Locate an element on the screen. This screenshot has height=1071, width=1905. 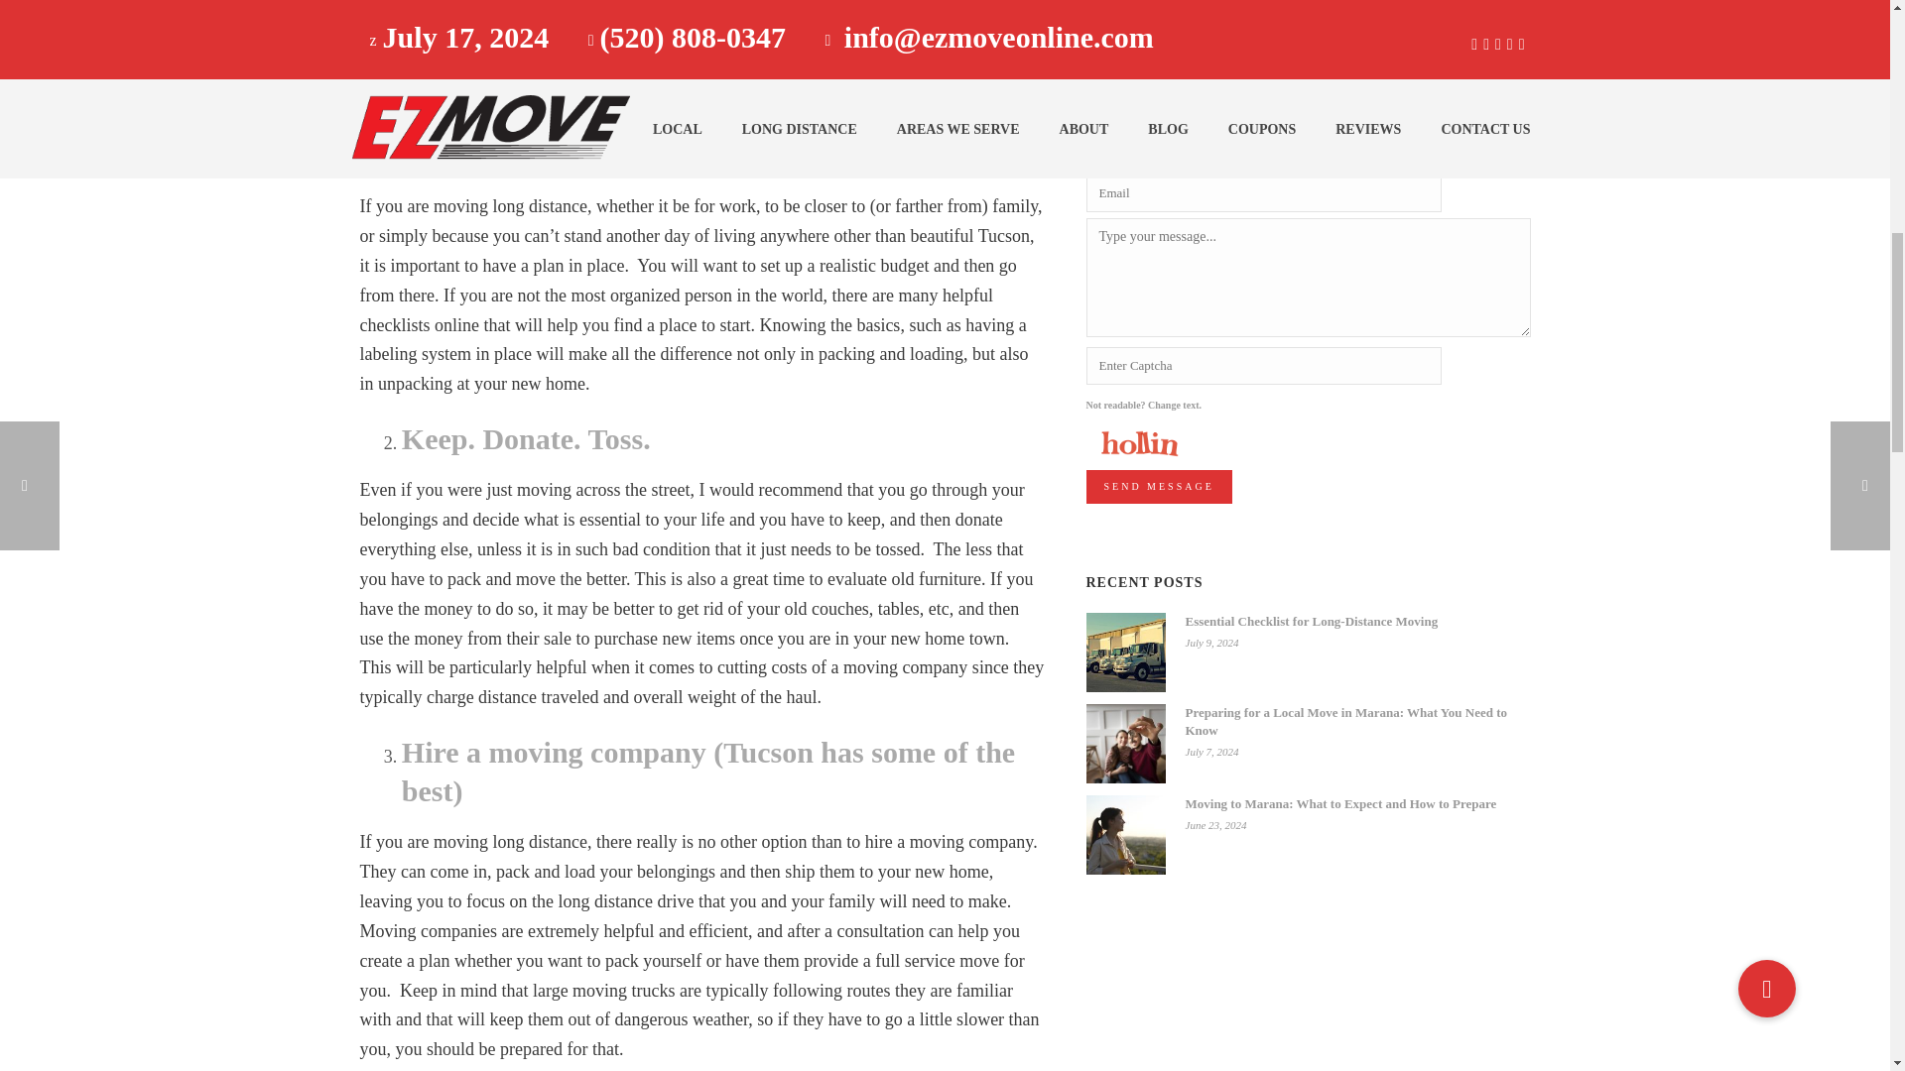
Essential Checklist for Long-Distance Moving is located at coordinates (1125, 652).